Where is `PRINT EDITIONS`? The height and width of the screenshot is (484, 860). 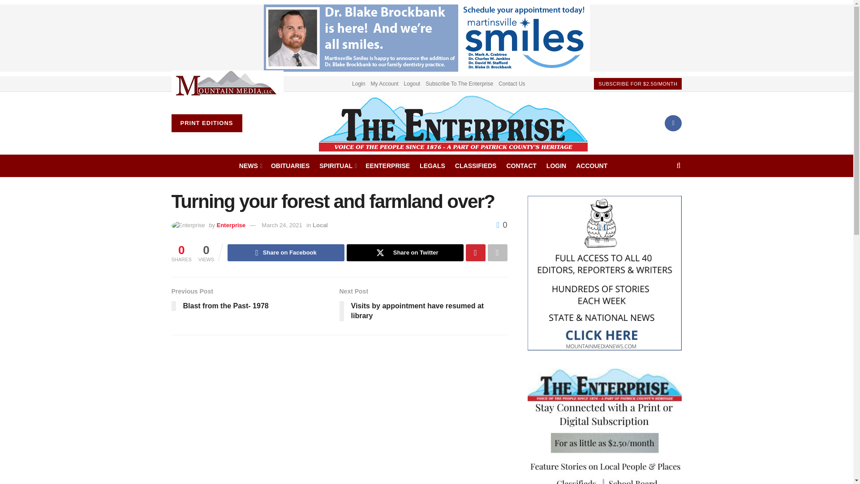
PRINT EDITIONS is located at coordinates (206, 123).